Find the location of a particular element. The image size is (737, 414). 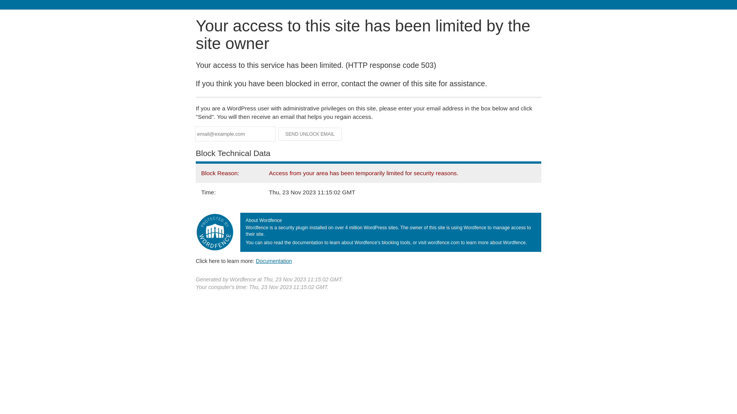

Documentation is located at coordinates (274, 261).